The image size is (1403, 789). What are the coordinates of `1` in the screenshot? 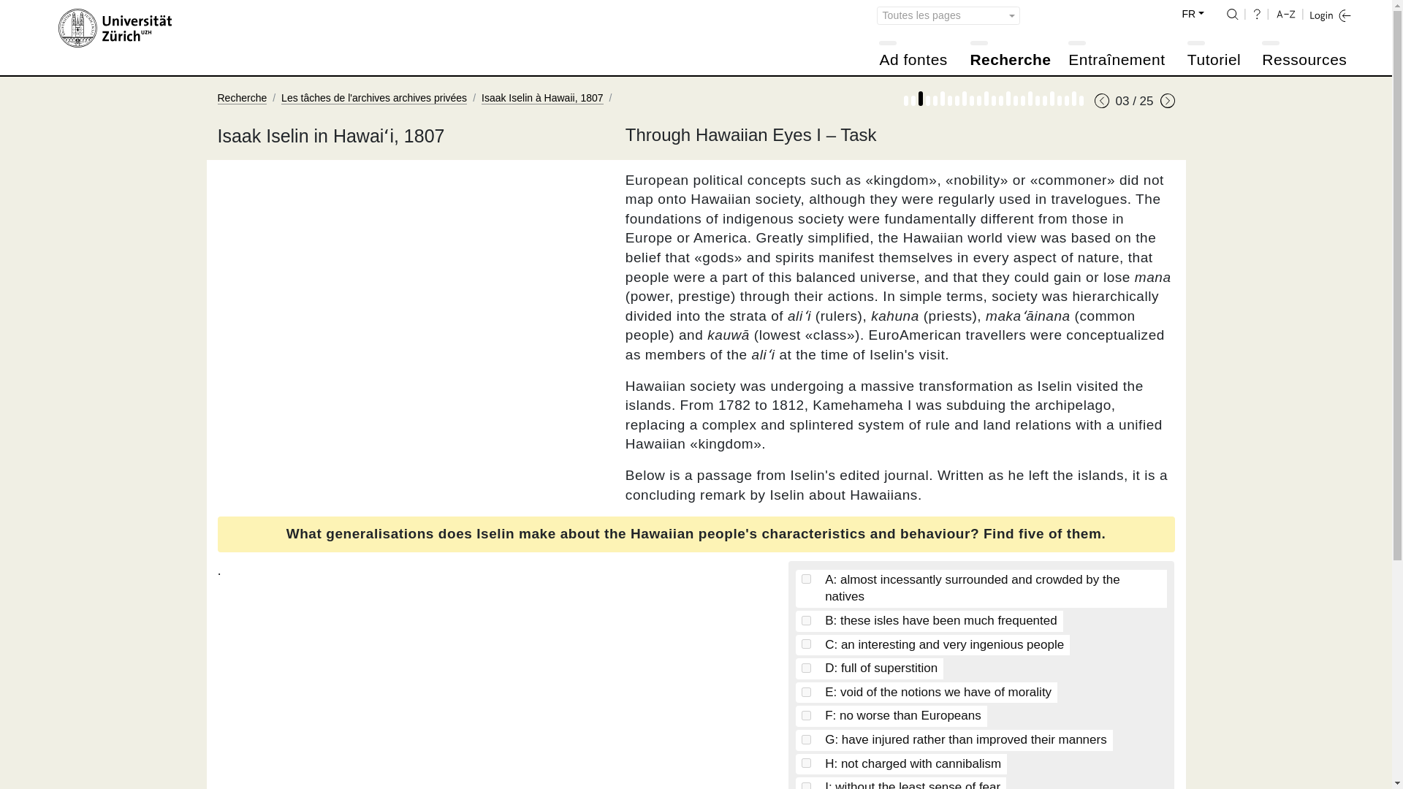 It's located at (805, 691).